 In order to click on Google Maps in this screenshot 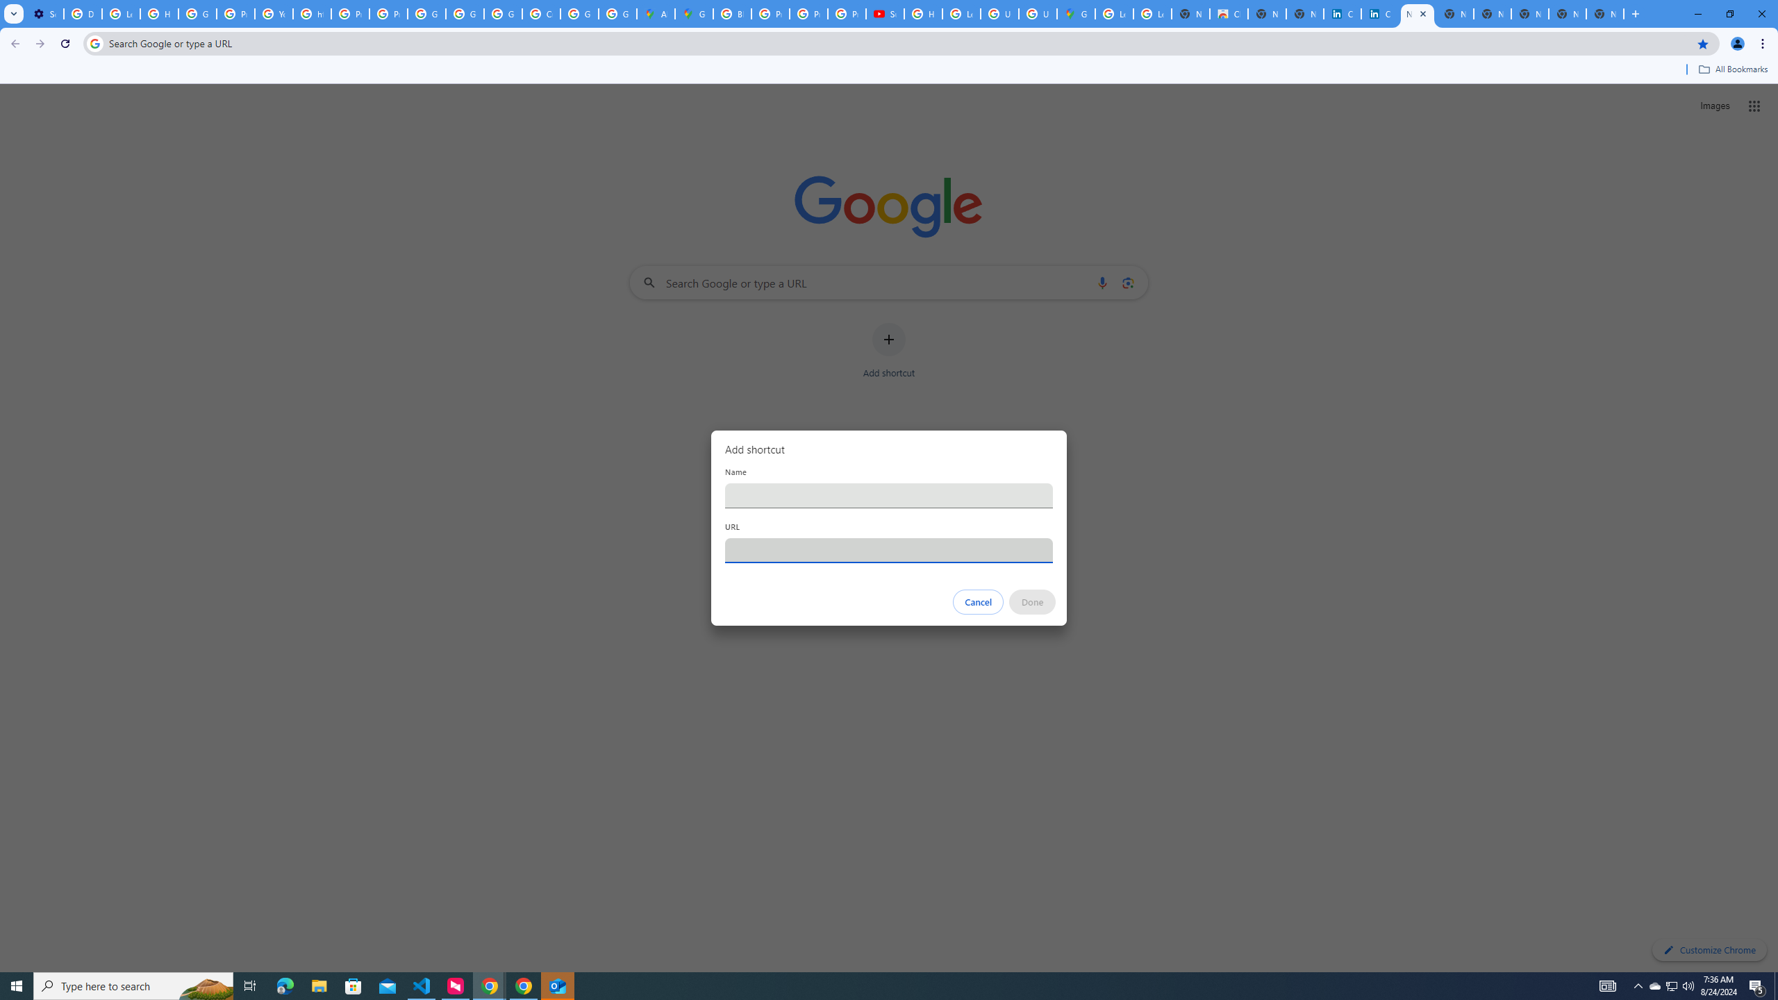, I will do `click(1077, 14)`.